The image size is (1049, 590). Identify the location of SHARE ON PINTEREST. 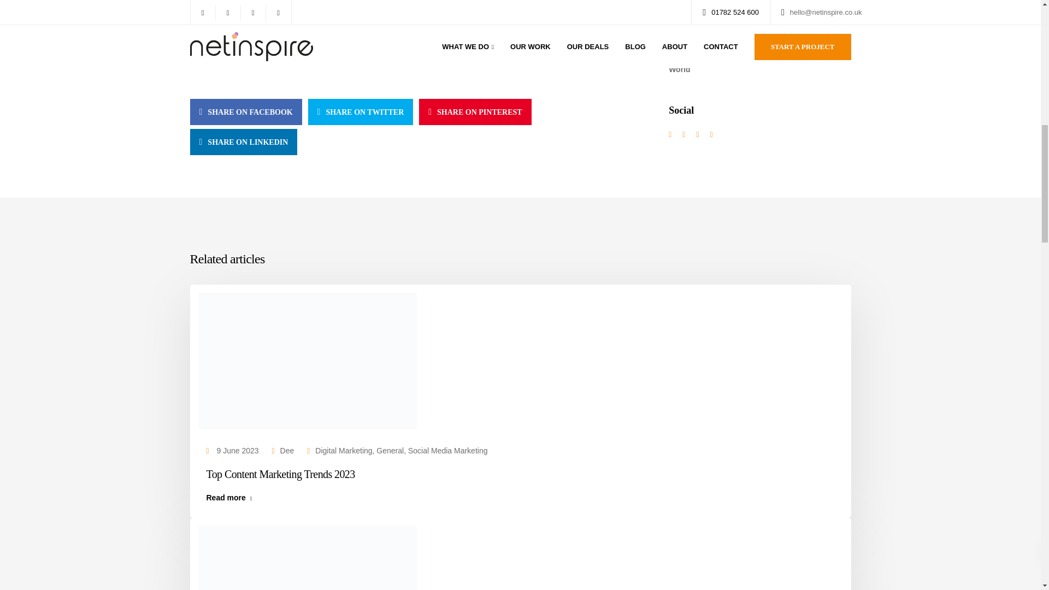
(474, 111).